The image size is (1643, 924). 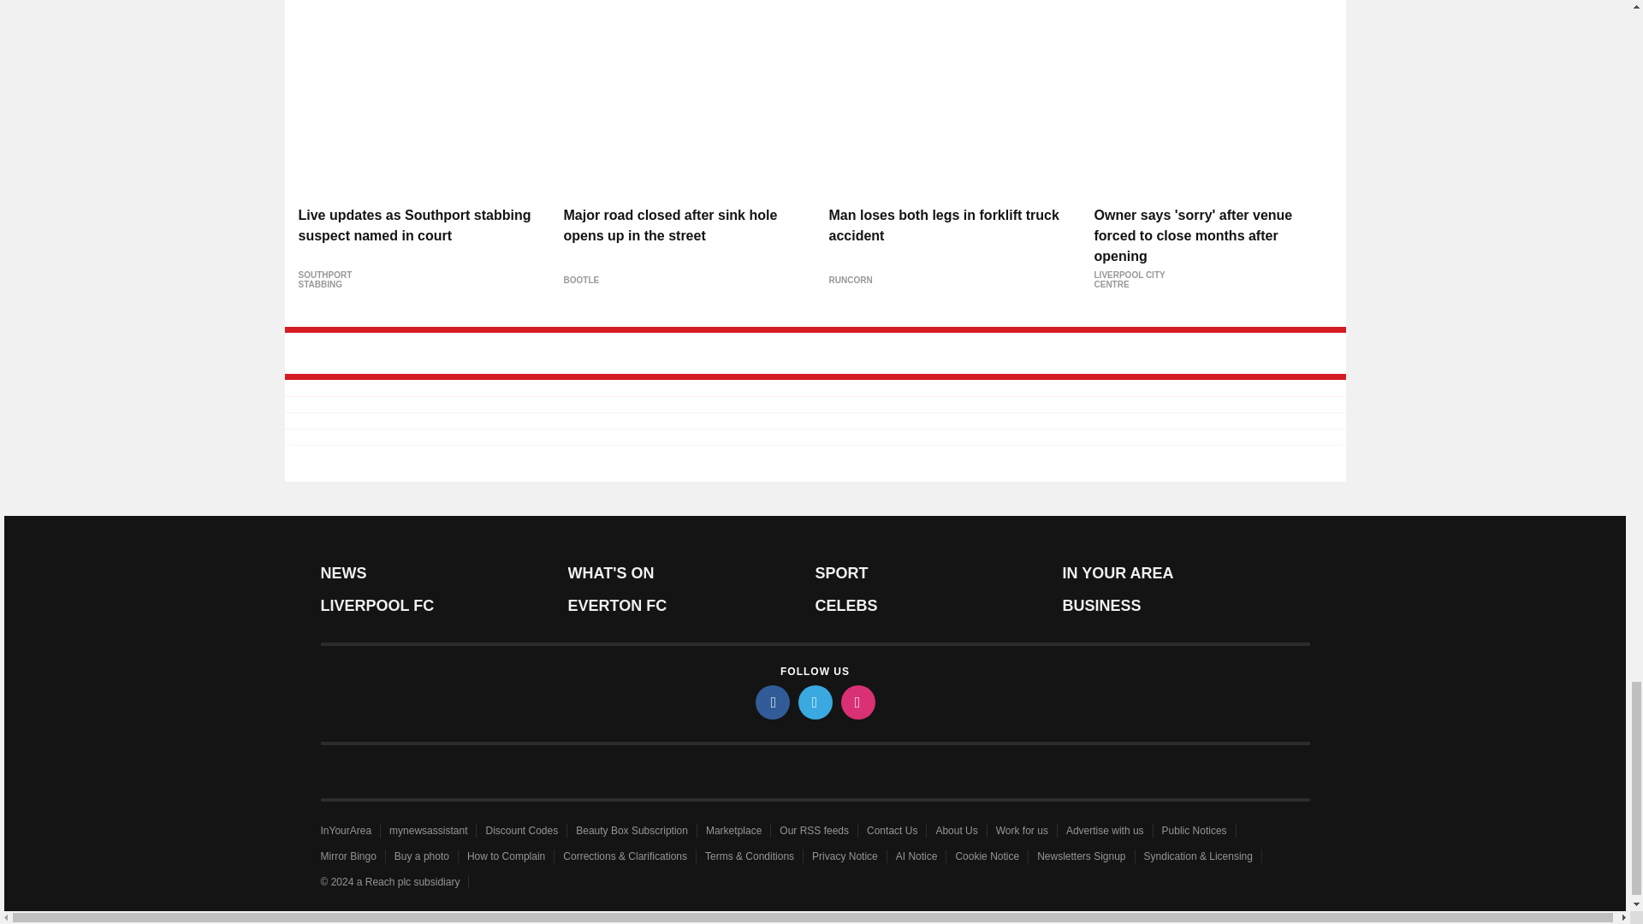 I want to click on facebook, so click(x=771, y=702).